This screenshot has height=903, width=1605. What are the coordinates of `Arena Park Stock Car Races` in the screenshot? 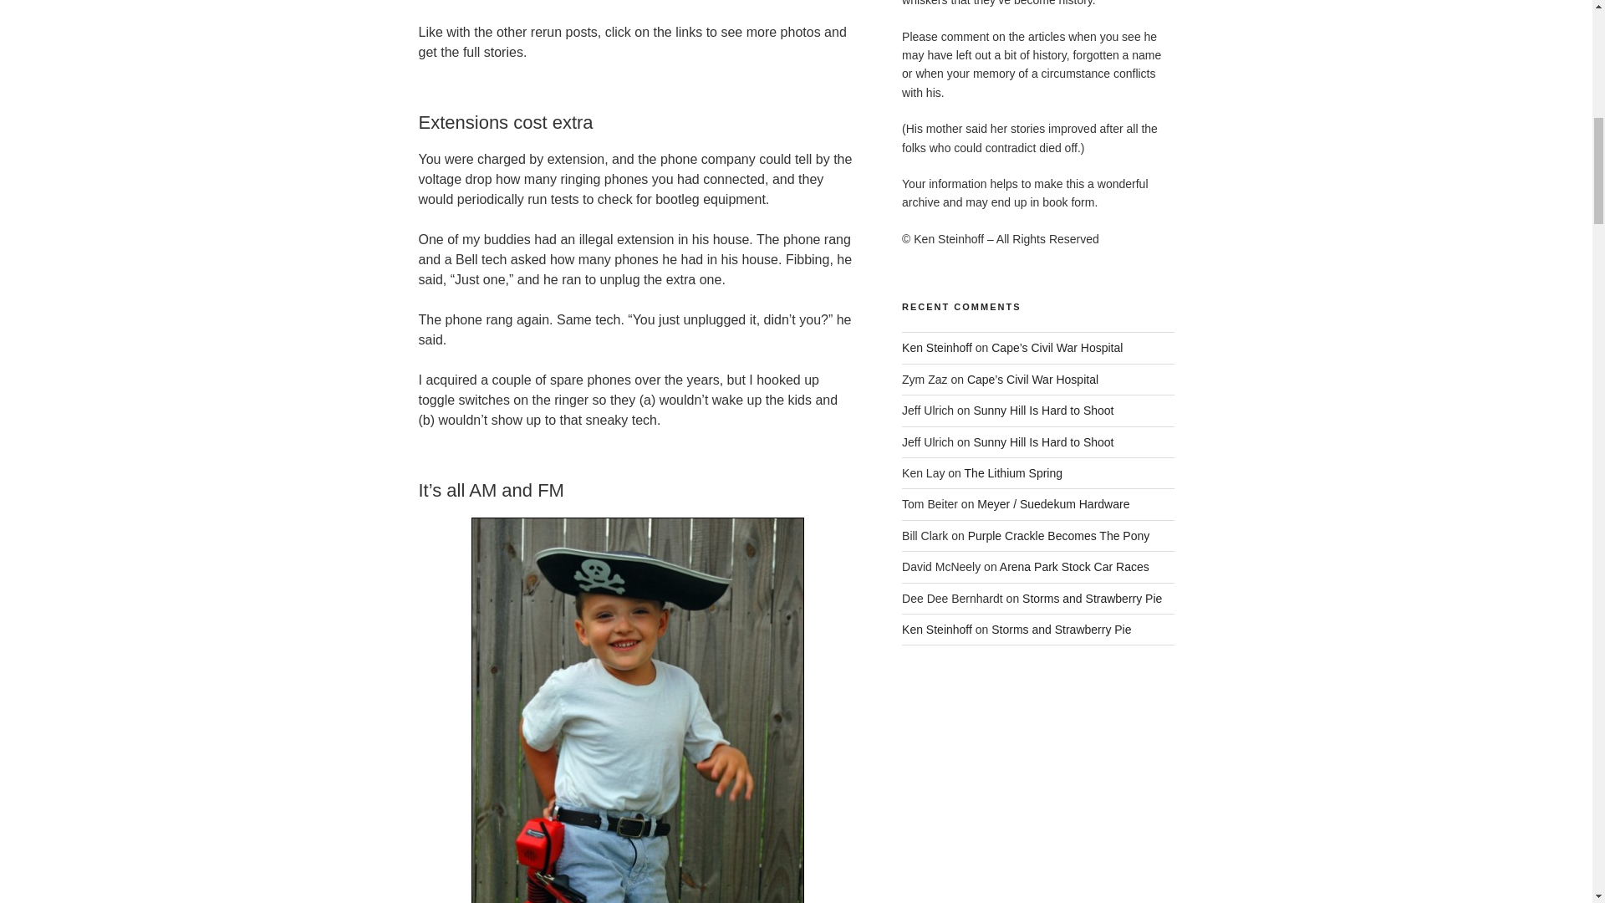 It's located at (1074, 566).